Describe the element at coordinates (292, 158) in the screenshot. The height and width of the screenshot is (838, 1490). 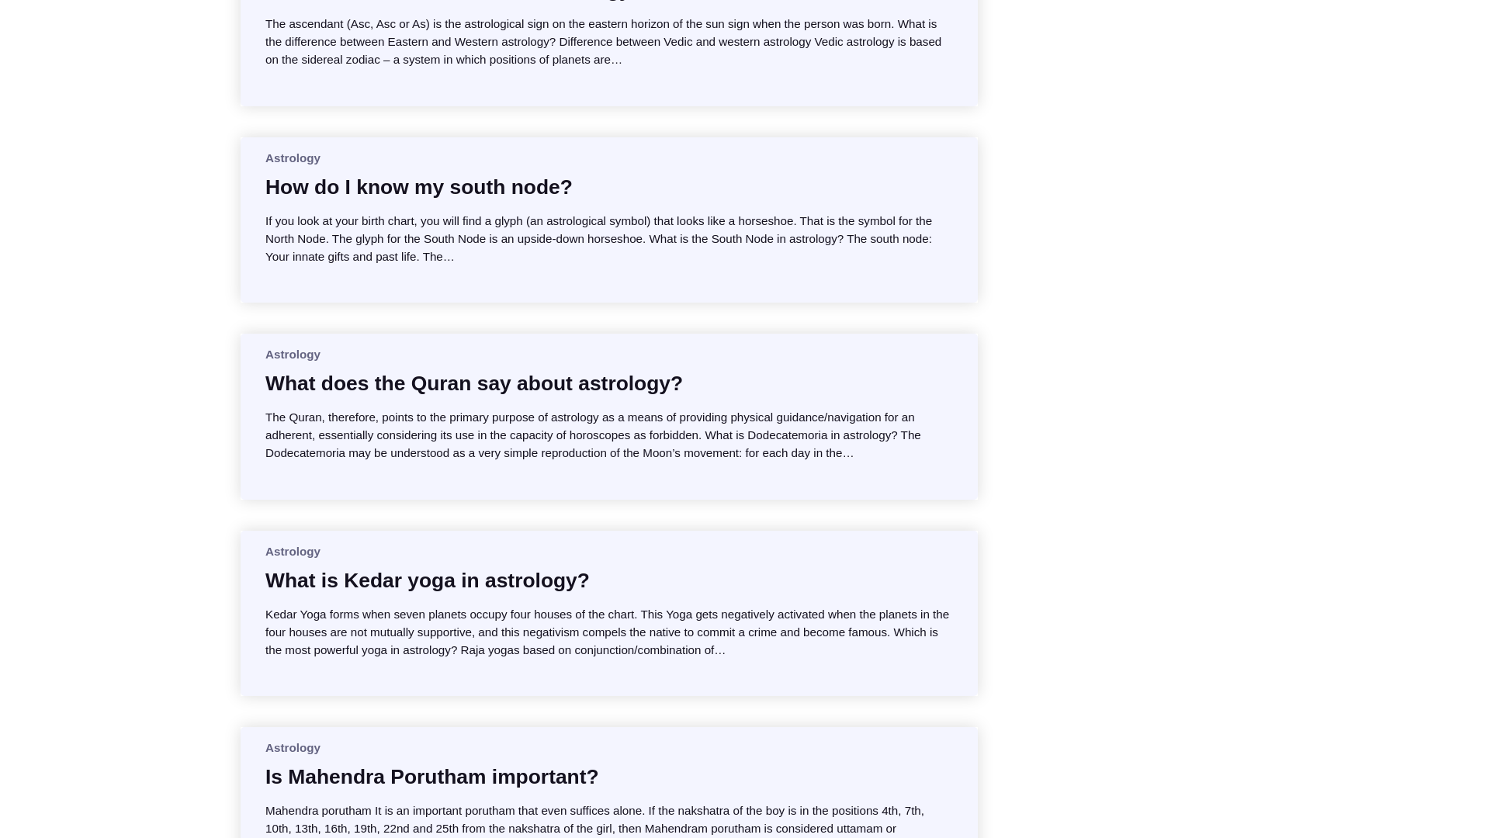
I see `Astrology` at that location.